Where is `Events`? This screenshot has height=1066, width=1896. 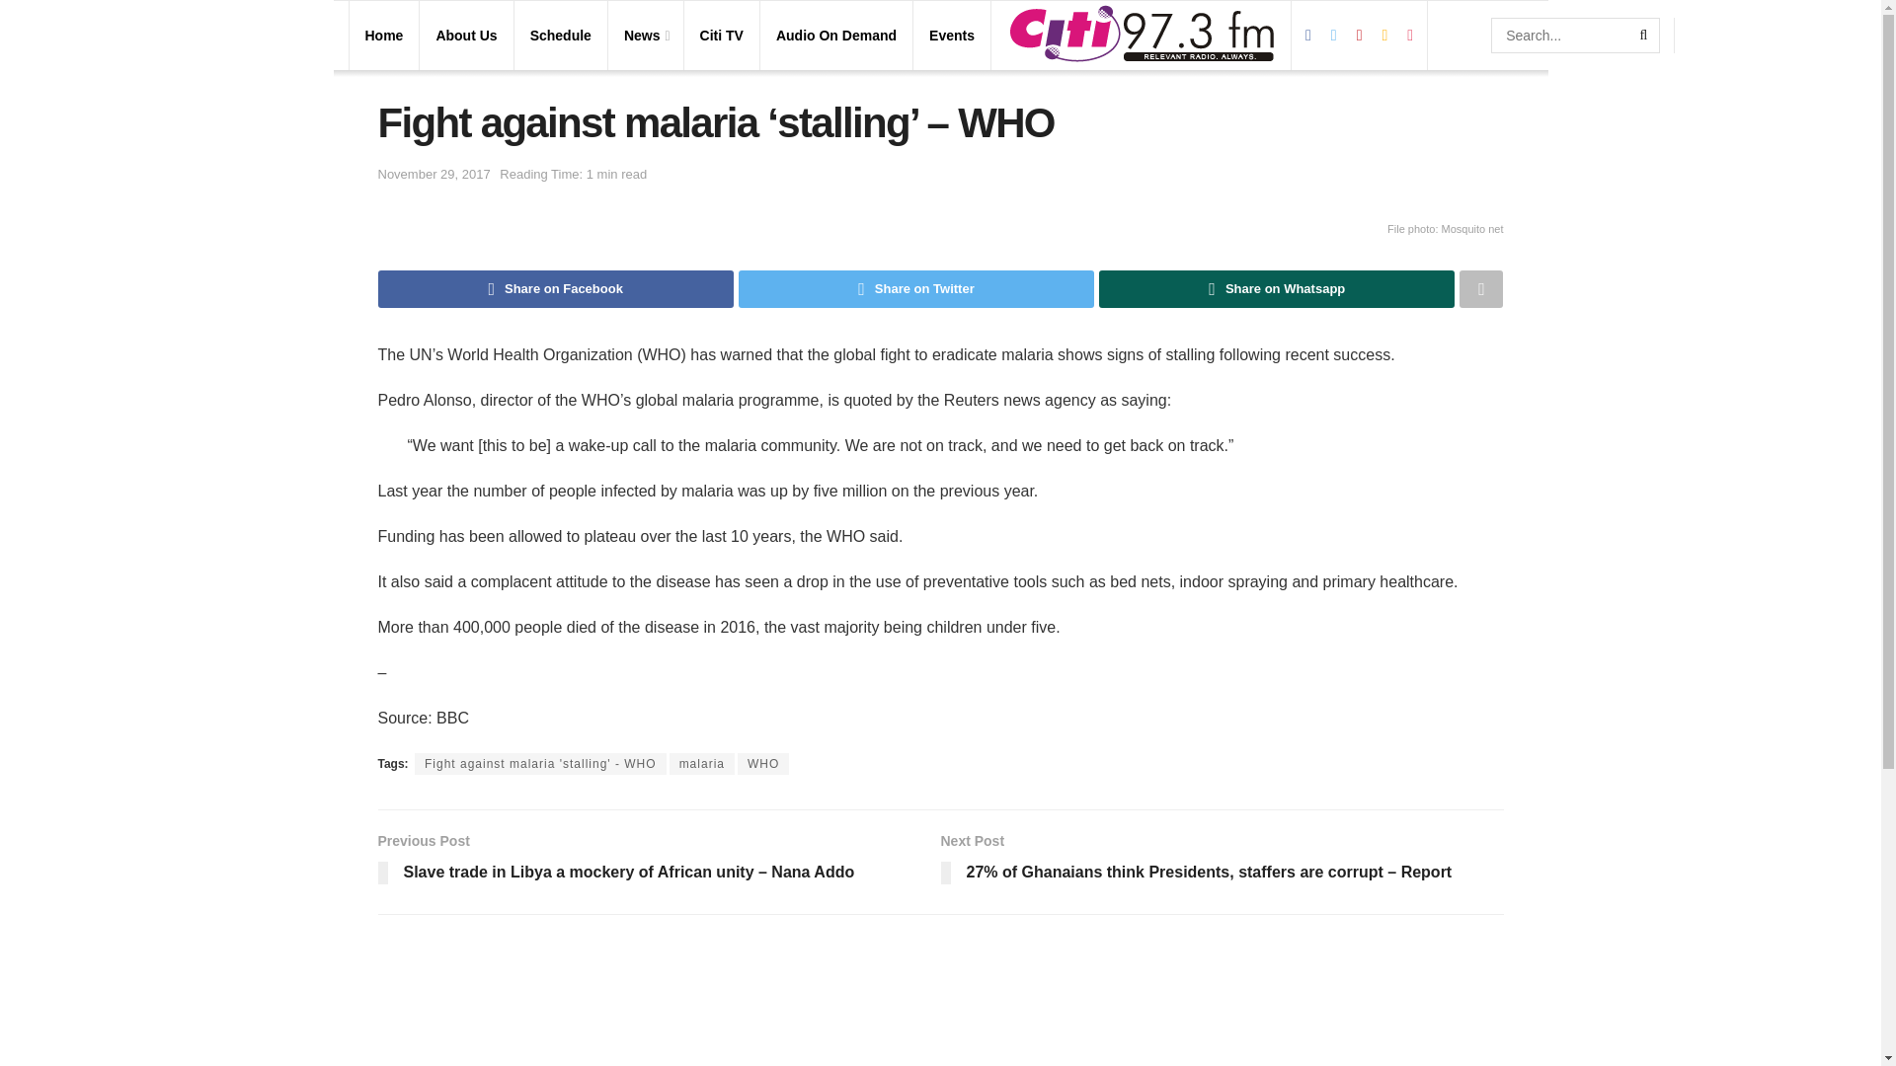
Events is located at coordinates (951, 35).